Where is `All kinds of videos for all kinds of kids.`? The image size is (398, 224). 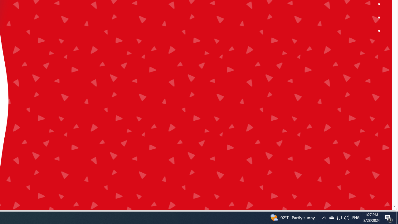 All kinds of videos for all kinds of kids. is located at coordinates (379, 17).